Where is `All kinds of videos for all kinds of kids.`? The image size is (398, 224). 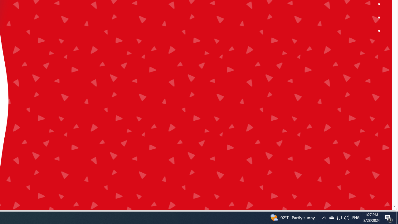 All kinds of videos for all kinds of kids. is located at coordinates (379, 17).